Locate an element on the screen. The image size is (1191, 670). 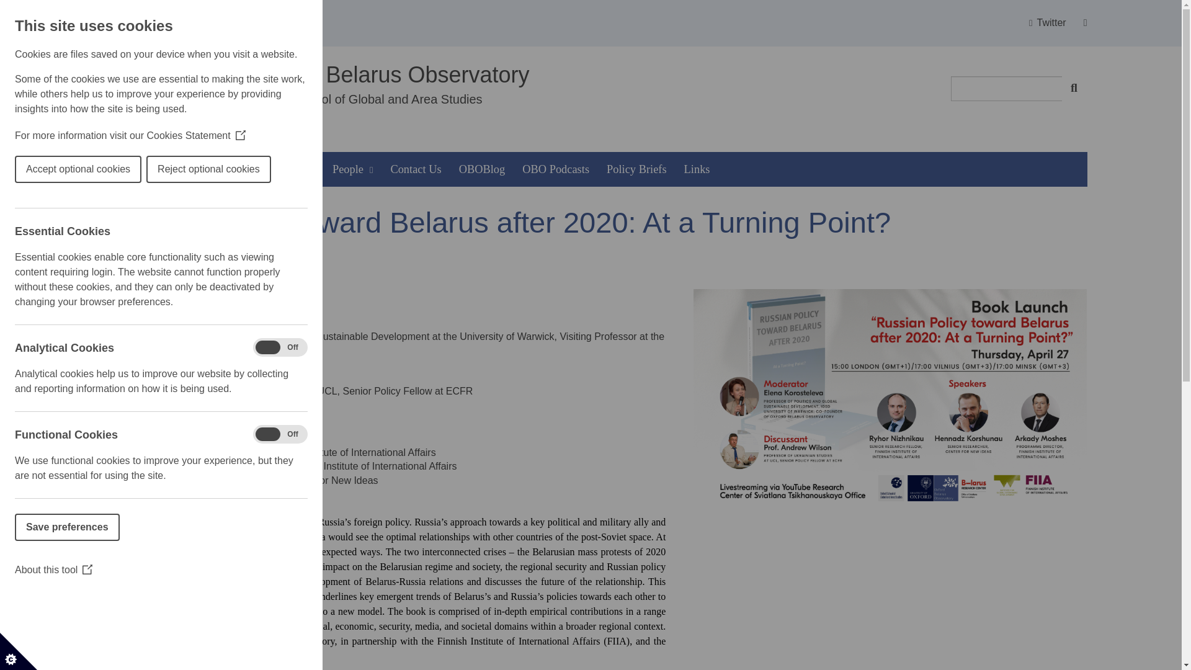
People is located at coordinates (352, 169).